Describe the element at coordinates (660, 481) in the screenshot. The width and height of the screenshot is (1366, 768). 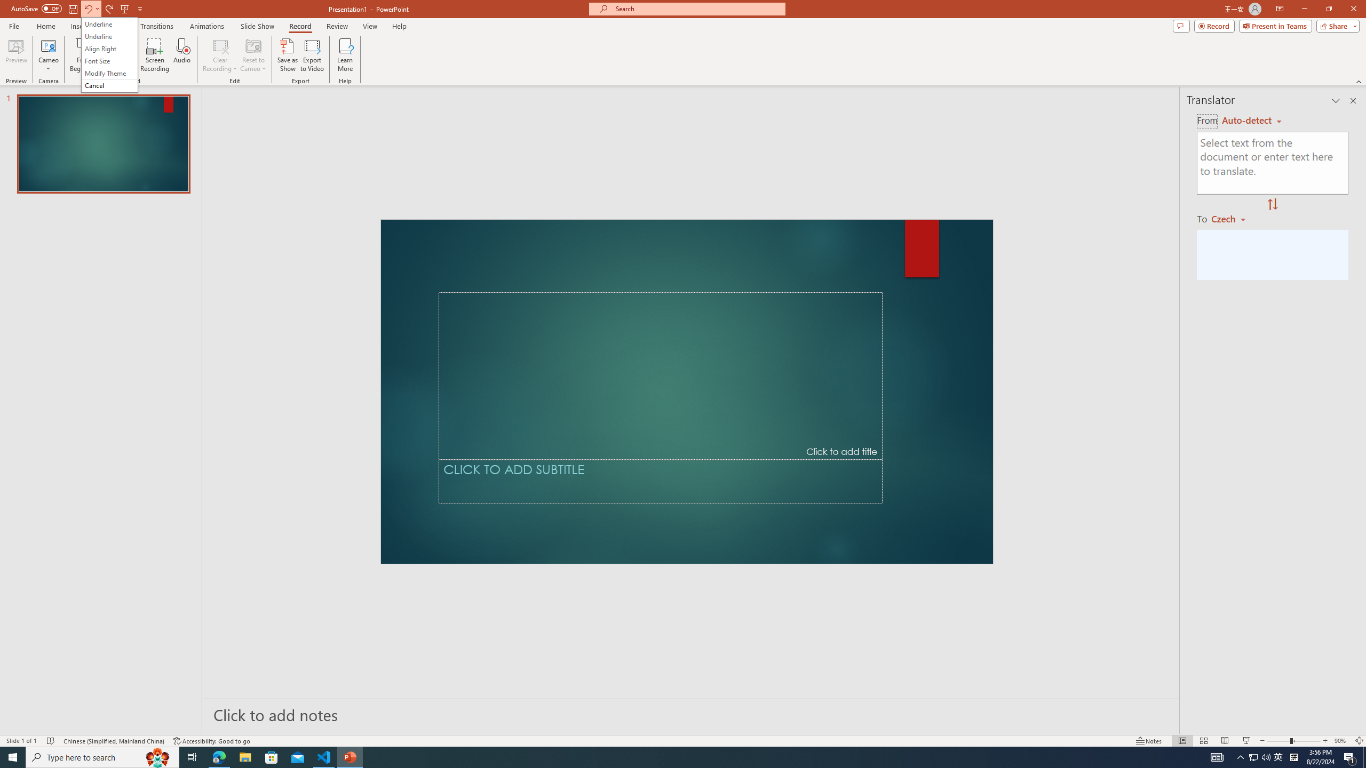
I see `Subtitle TextBox` at that location.